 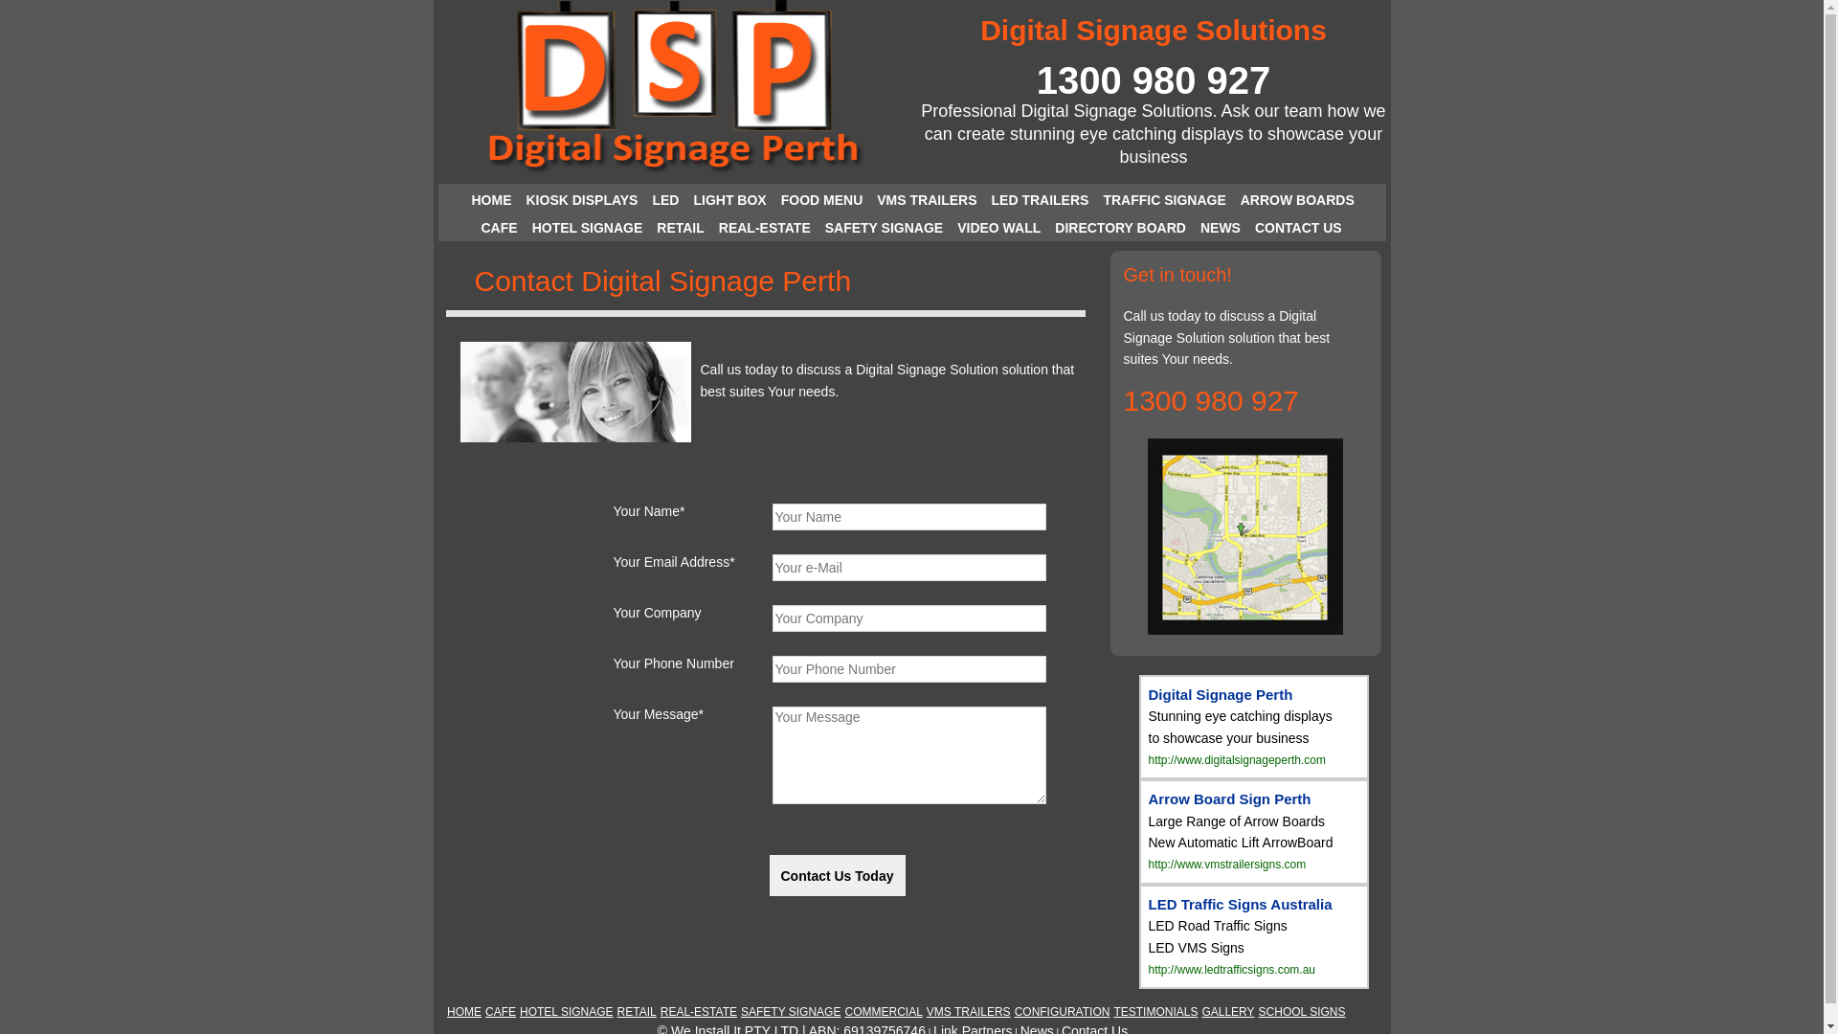 I want to click on LIGHT BOX, so click(x=731, y=203).